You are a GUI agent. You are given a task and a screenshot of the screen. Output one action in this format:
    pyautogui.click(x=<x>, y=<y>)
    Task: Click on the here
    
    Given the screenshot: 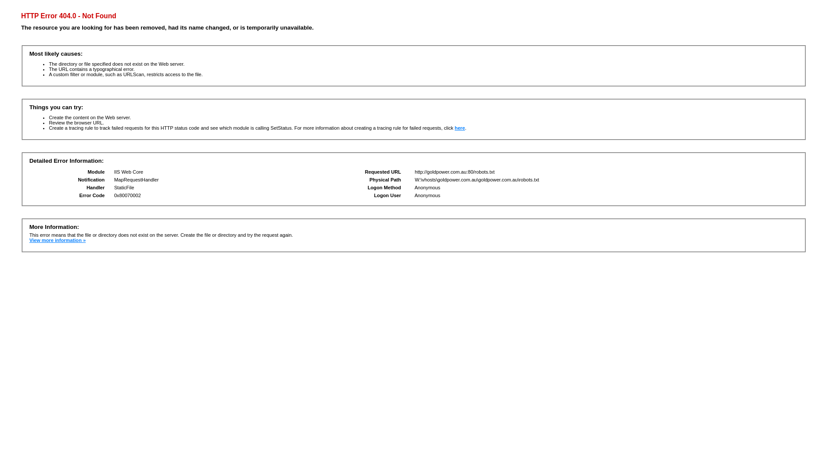 What is the action you would take?
    pyautogui.click(x=460, y=128)
    